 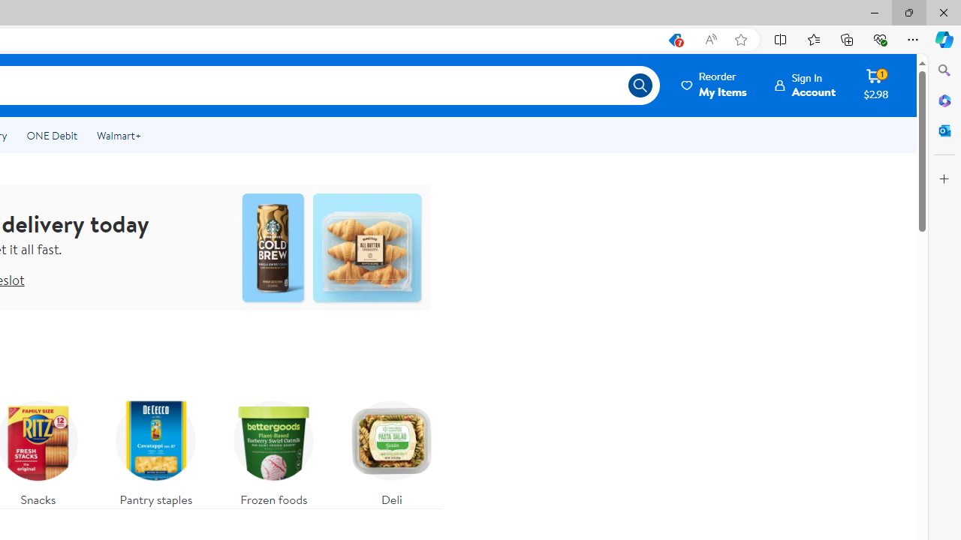 I want to click on Copilot (Ctrl+Shift+.), so click(x=944, y=39).